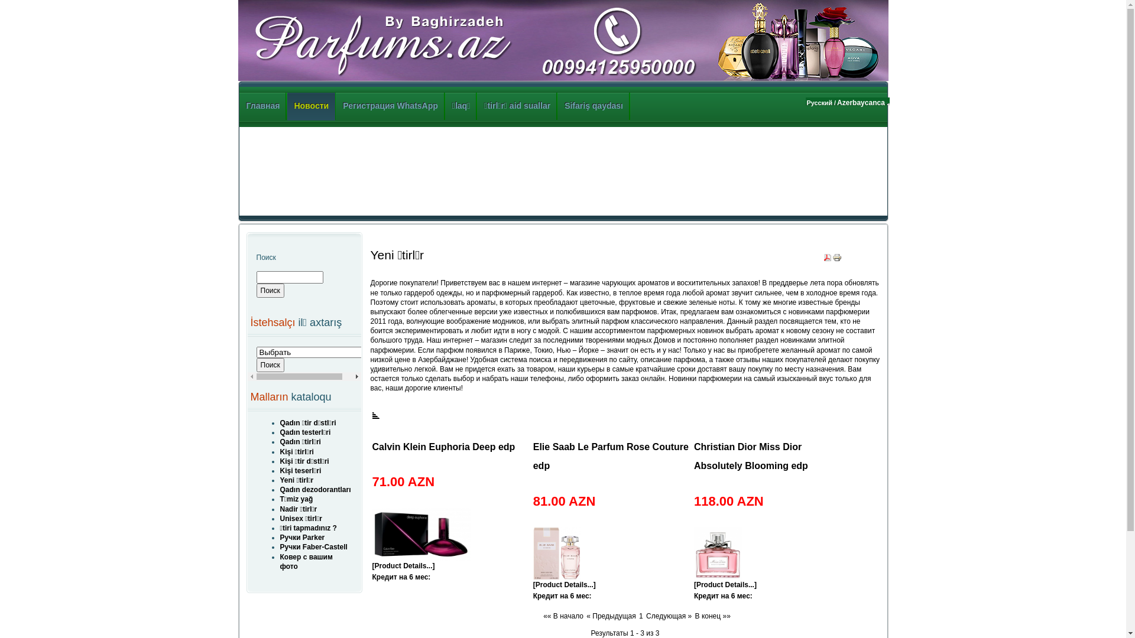 The width and height of the screenshot is (1135, 638). Describe the element at coordinates (751, 456) in the screenshot. I see `Christian Dior Miss Dior Absolutely Blooming edp` at that location.